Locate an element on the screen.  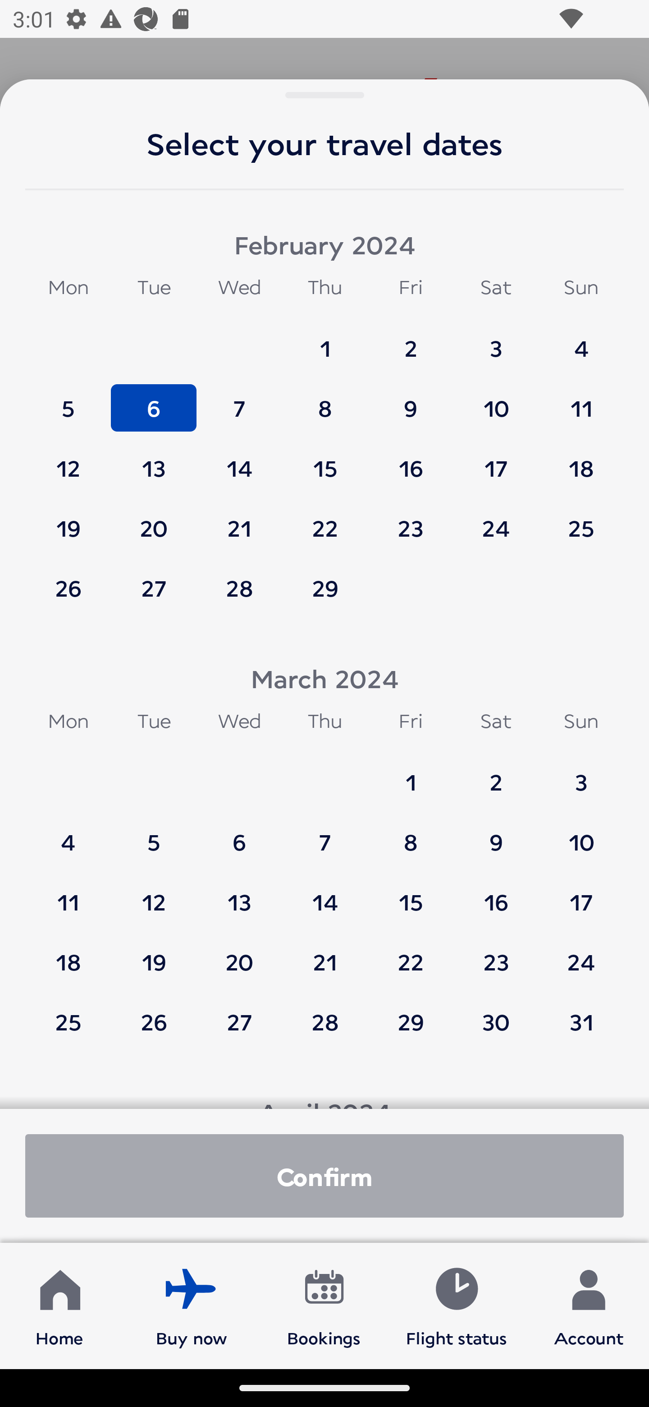
25 is located at coordinates (581, 520).